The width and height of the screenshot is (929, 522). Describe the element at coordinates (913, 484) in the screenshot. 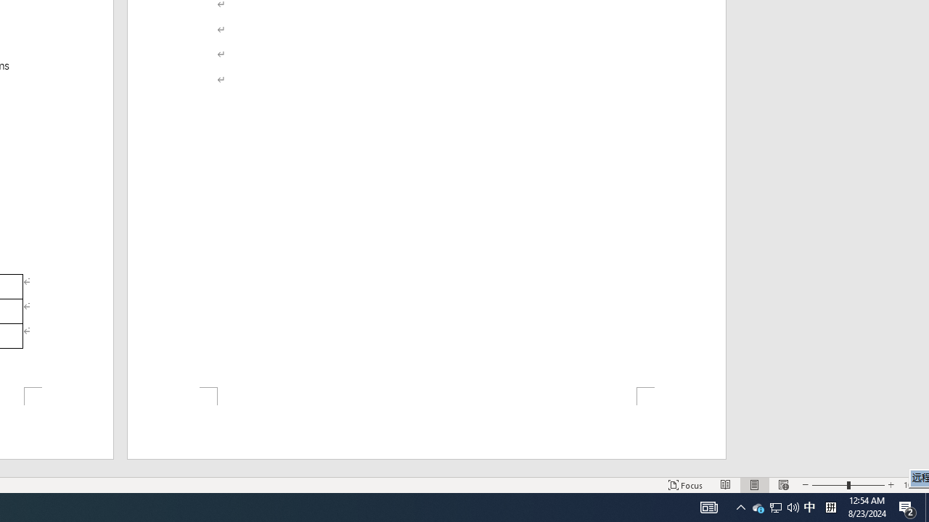

I see `Zoom 104%` at that location.